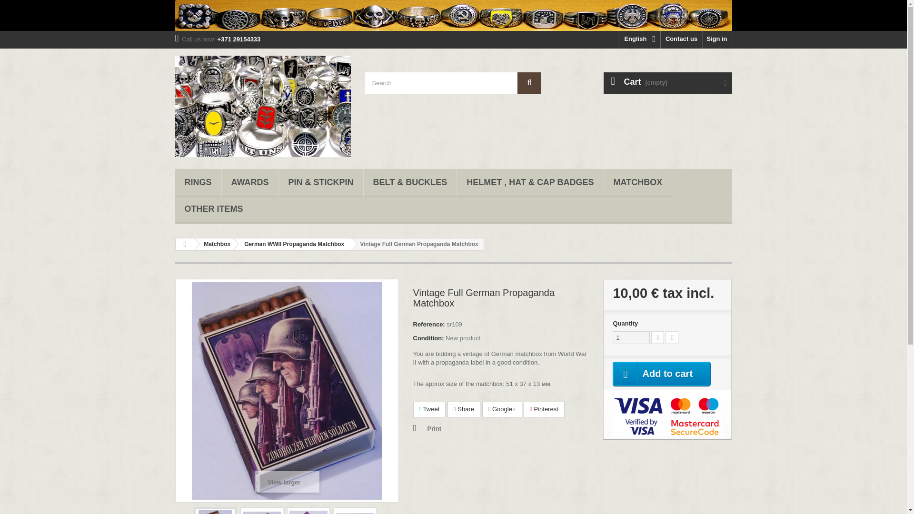 The width and height of the screenshot is (914, 514). Describe the element at coordinates (453, 15) in the screenshot. I see `German rings and other war awards` at that location.